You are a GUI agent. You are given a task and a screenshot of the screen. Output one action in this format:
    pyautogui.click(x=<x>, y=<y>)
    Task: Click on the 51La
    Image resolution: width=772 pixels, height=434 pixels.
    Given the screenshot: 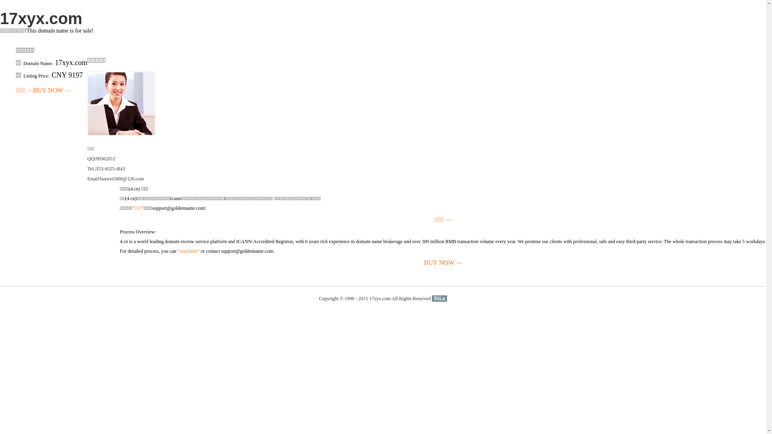 What is the action you would take?
    pyautogui.click(x=439, y=299)
    